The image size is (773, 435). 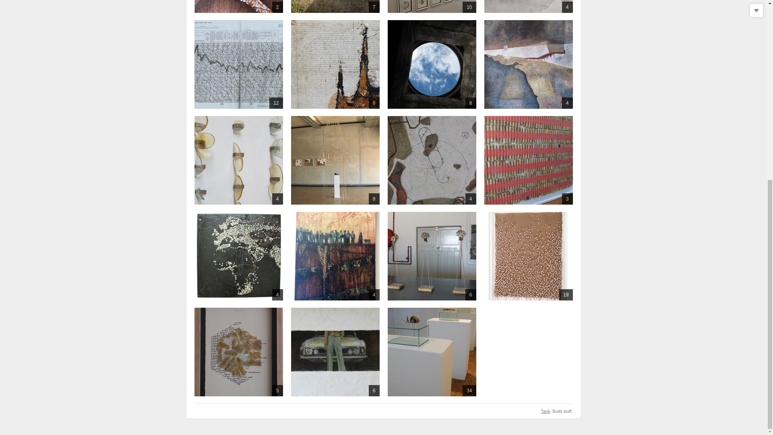 I want to click on 4, so click(x=238, y=160).